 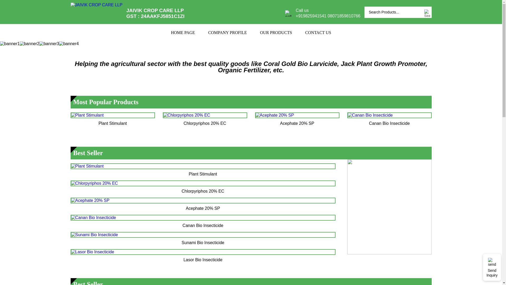 I want to click on Plant Stimulant, so click(x=87, y=115).